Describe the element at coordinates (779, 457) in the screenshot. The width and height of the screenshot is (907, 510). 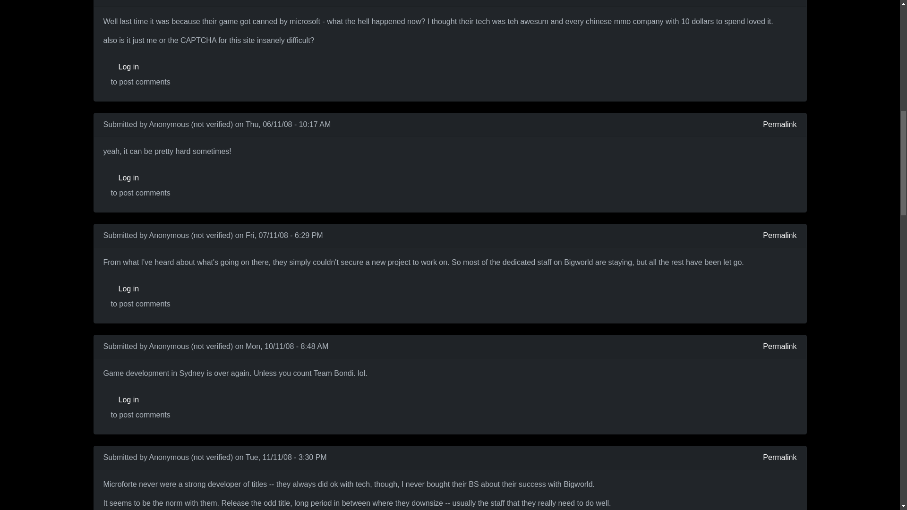
I see `Permalink` at that location.